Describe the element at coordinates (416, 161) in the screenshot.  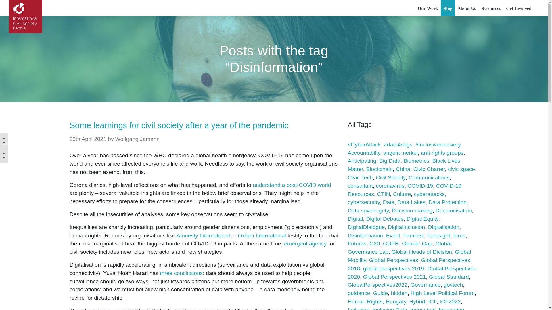
I see `Biometrics` at that location.